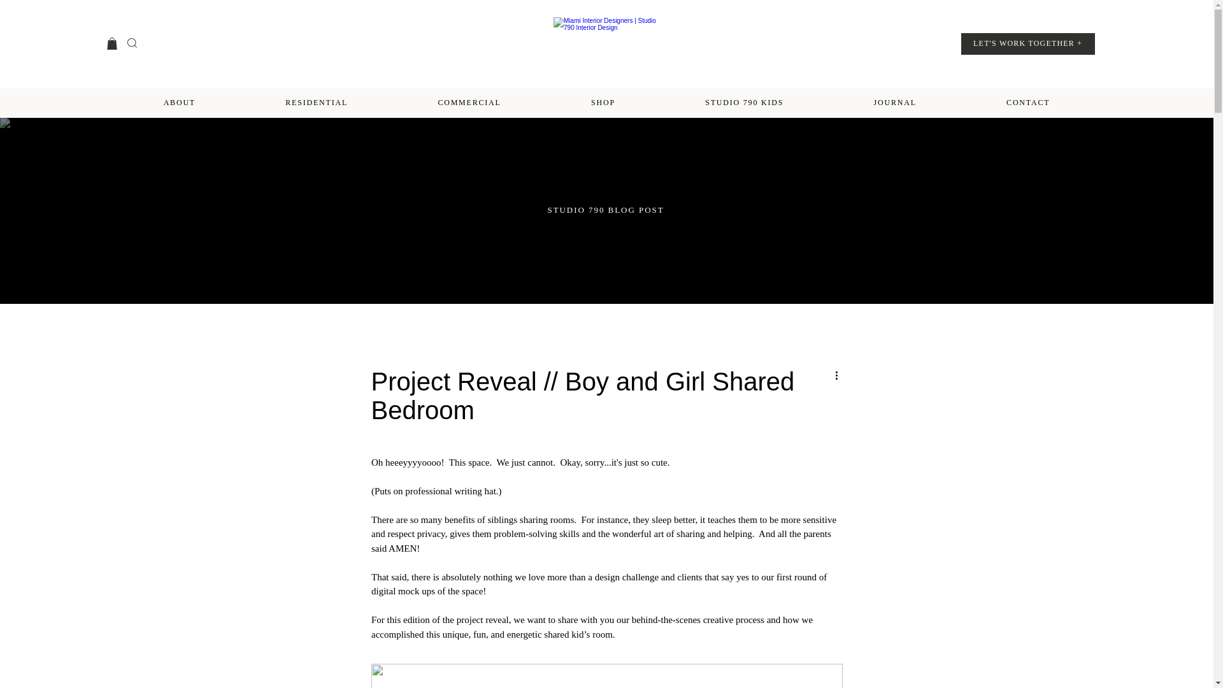 The width and height of the screenshot is (1223, 688). What do you see at coordinates (317, 103) in the screenshot?
I see `RESIDENTIAL` at bounding box center [317, 103].